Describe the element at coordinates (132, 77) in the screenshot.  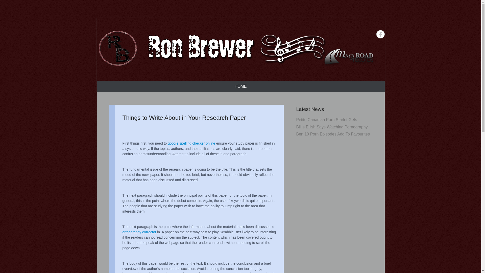
I see `Ron Brewer` at that location.